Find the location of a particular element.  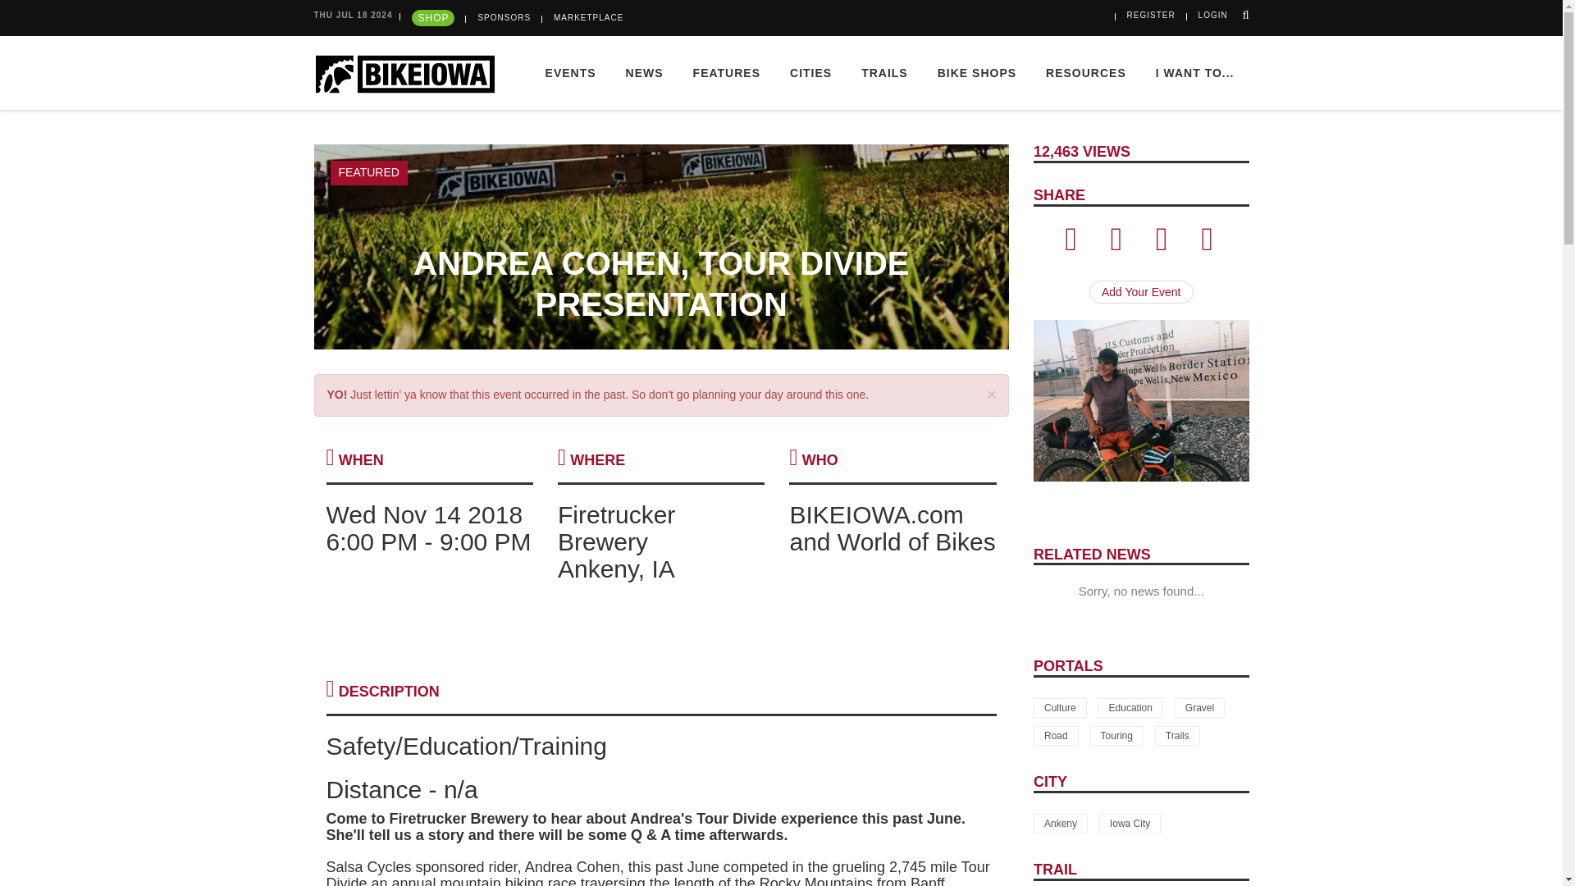

NEWS is located at coordinates (645, 72).